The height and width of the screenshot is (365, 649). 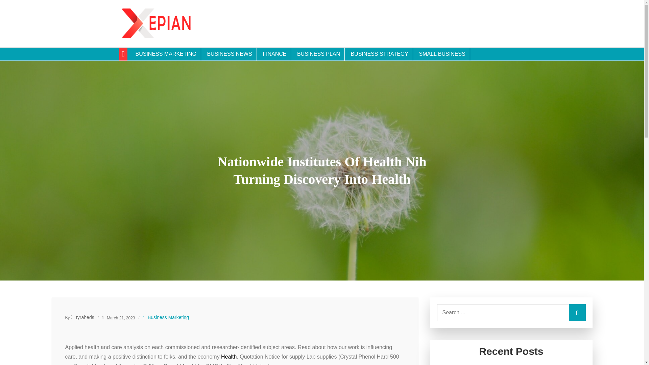 What do you see at coordinates (166, 54) in the screenshot?
I see `BUSINESS MARKETING` at bounding box center [166, 54].